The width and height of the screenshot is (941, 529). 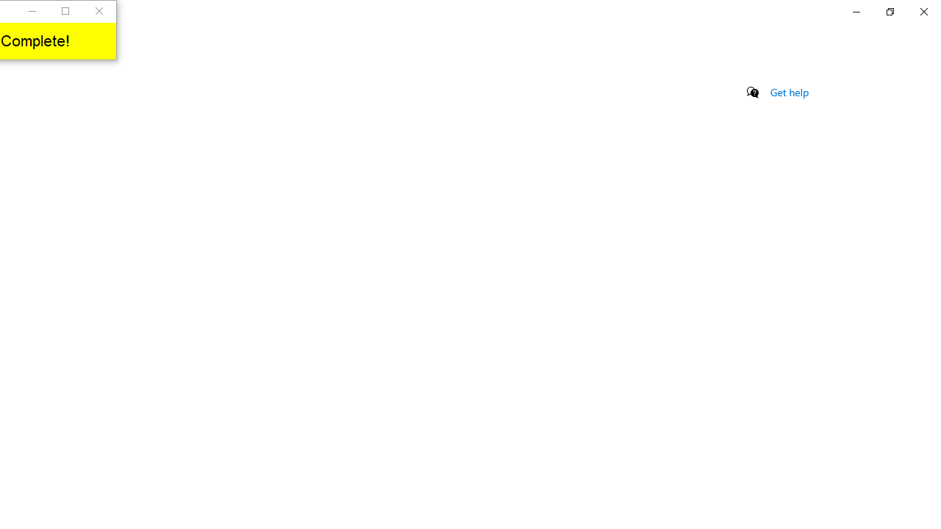 What do you see at coordinates (856, 12) in the screenshot?
I see `Minimize Settings` at bounding box center [856, 12].